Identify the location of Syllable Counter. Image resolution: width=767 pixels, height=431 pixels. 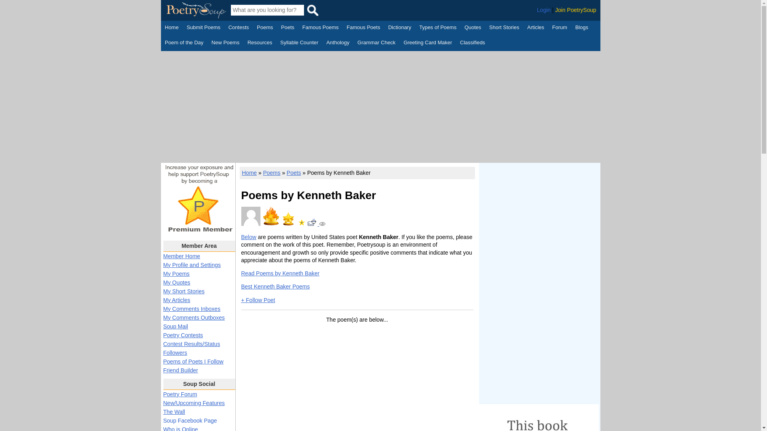
(299, 43).